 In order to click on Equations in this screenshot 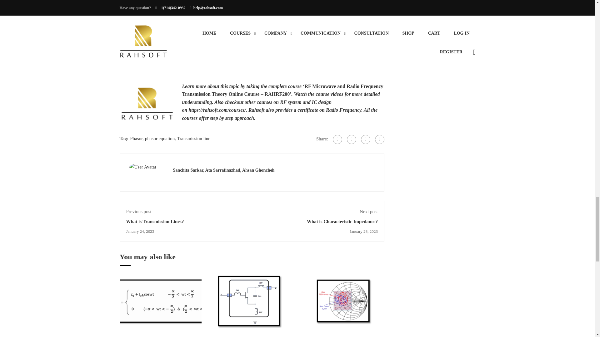, I will do `click(161, 303)`.